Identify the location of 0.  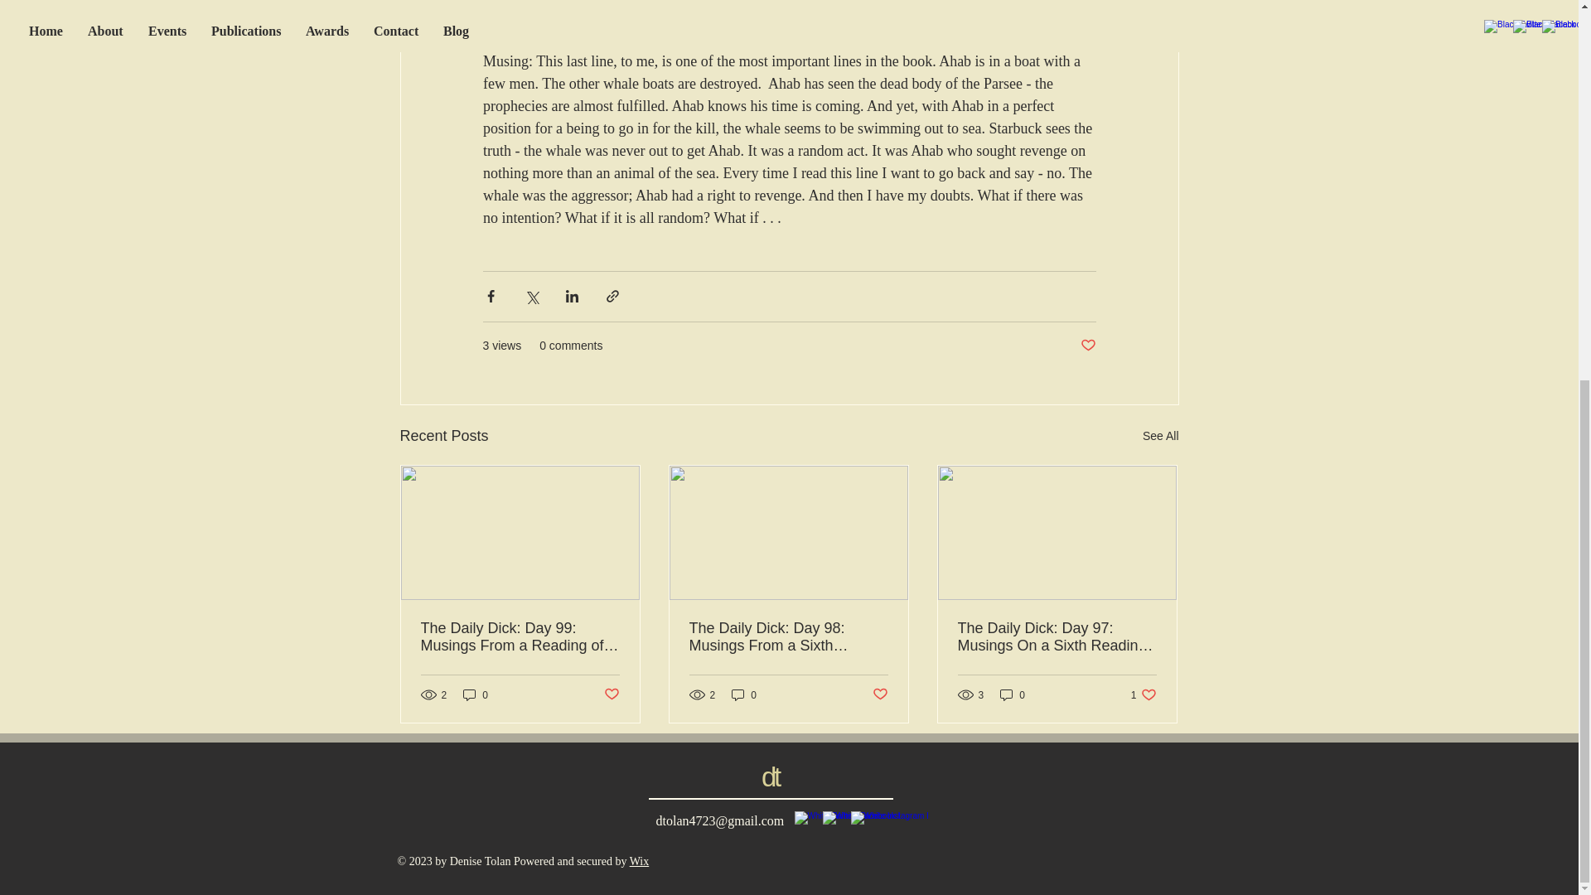
(1013, 694).